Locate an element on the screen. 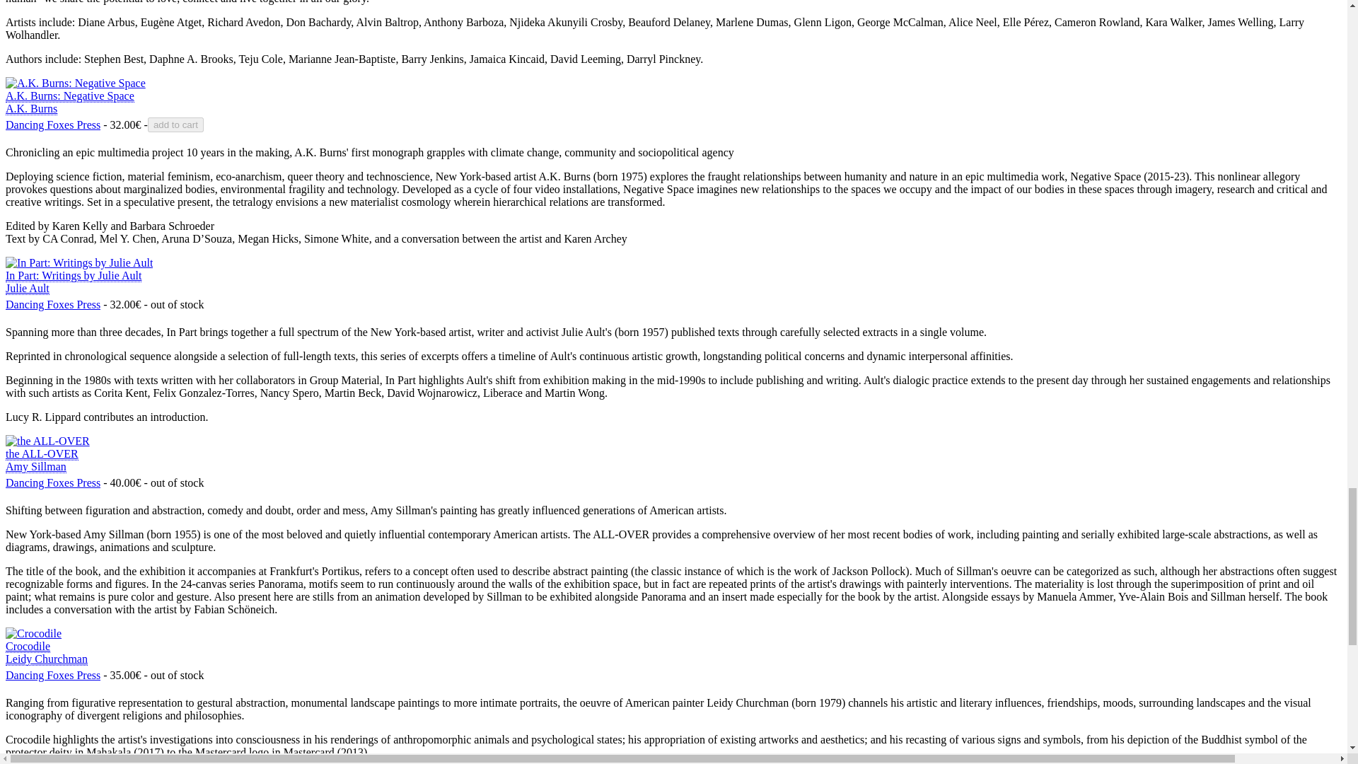 Image resolution: width=1358 pixels, height=764 pixels. Dancing Foxes Press is located at coordinates (52, 304).